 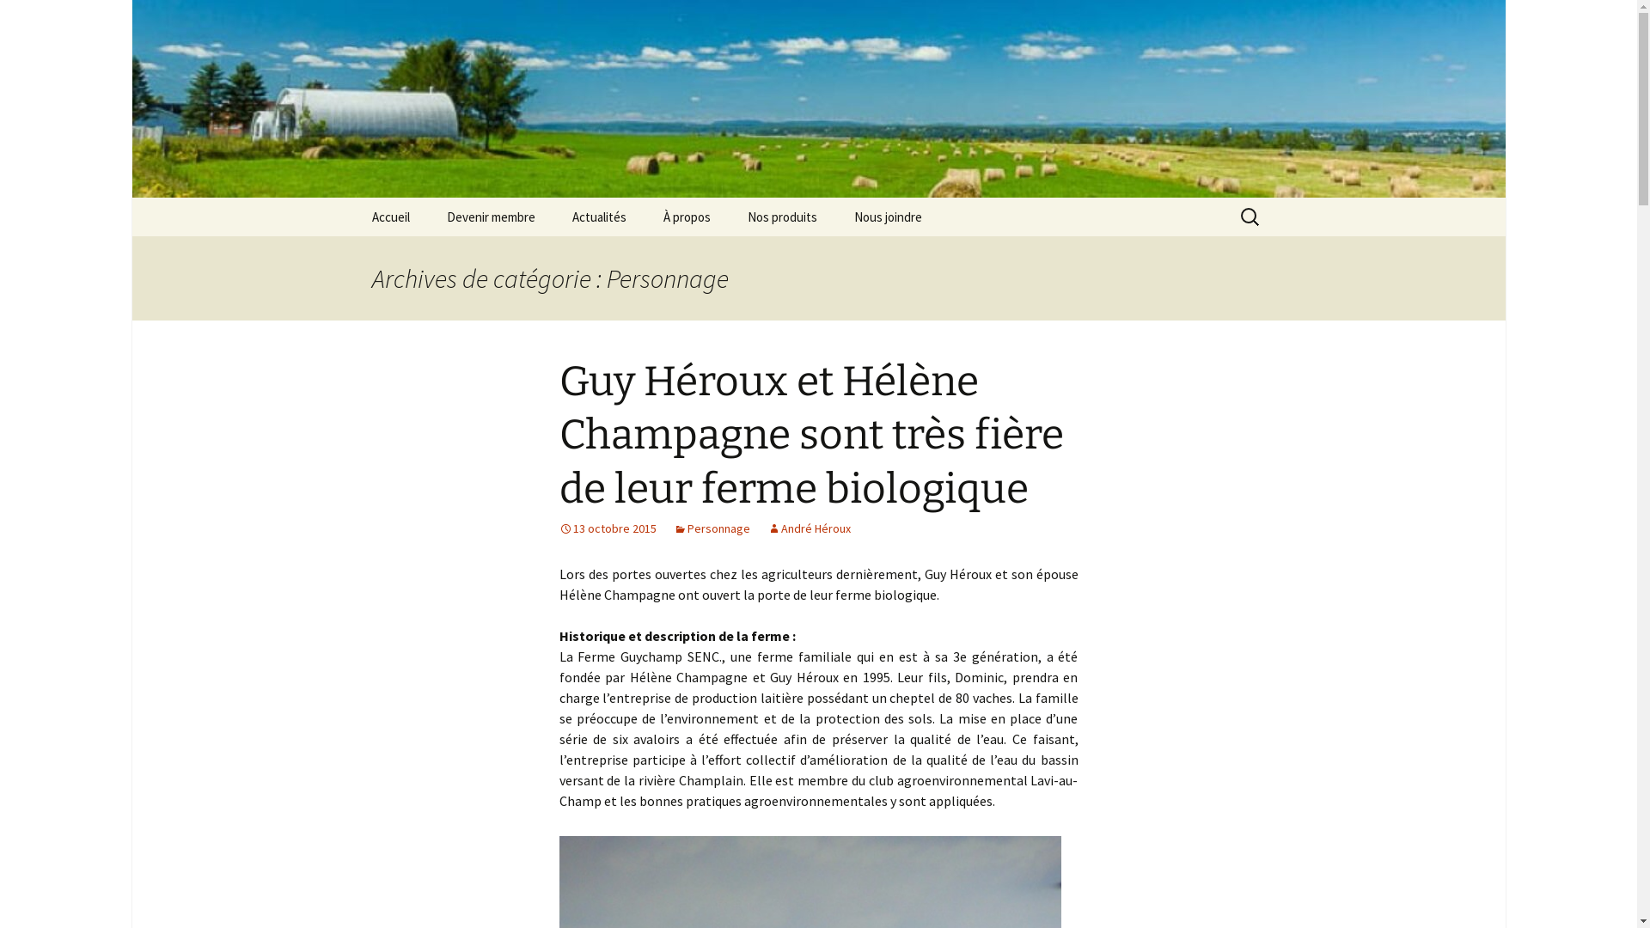 What do you see at coordinates (889, 217) in the screenshot?
I see `Nous joindre` at bounding box center [889, 217].